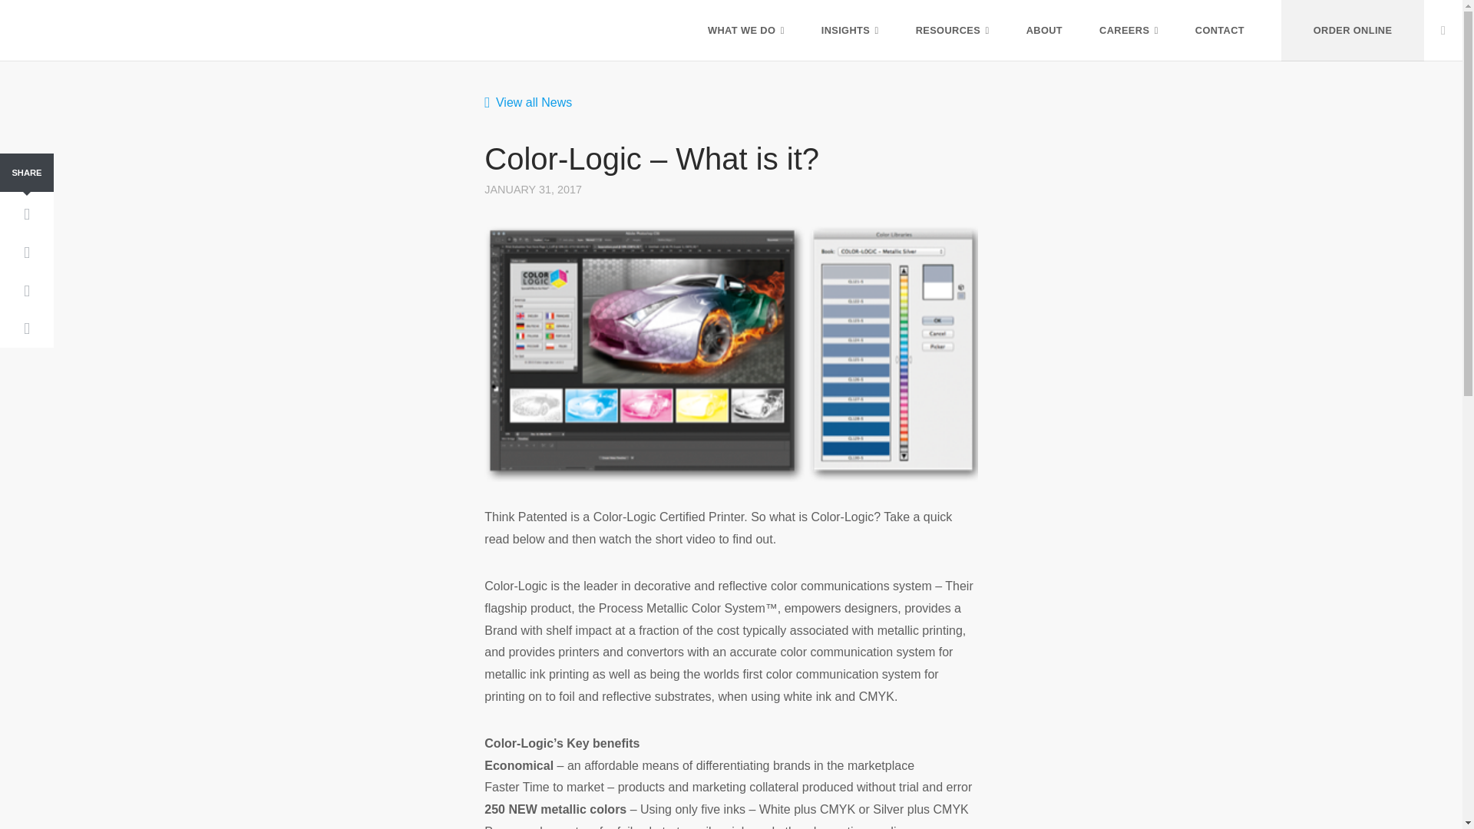 The image size is (1474, 829). What do you see at coordinates (1352, 31) in the screenshot?
I see `ORDER ONLINE` at bounding box center [1352, 31].